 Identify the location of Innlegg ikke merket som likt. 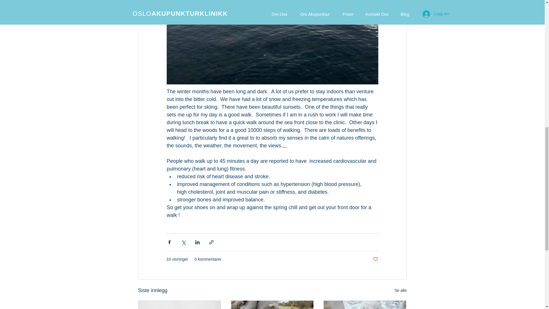
(375, 259).